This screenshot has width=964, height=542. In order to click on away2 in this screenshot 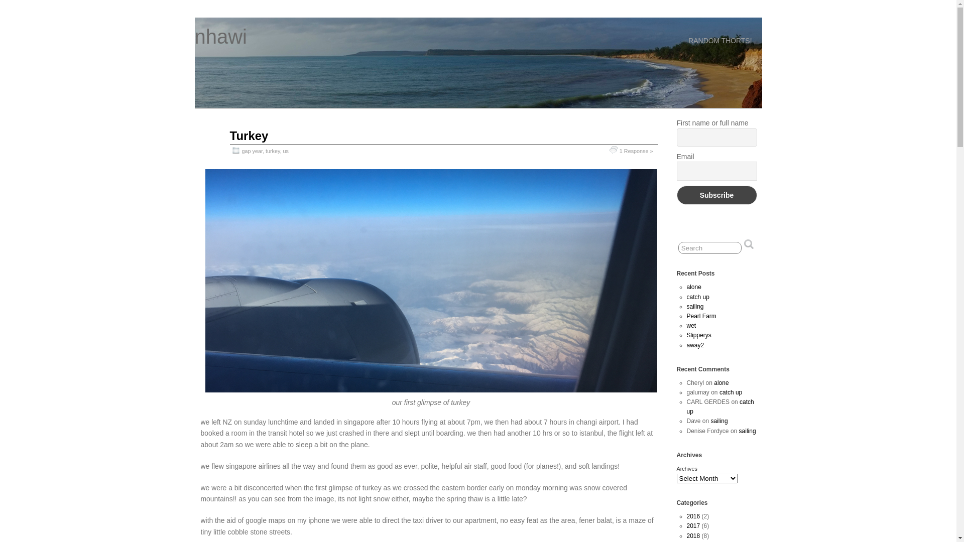, I will do `click(696, 345)`.